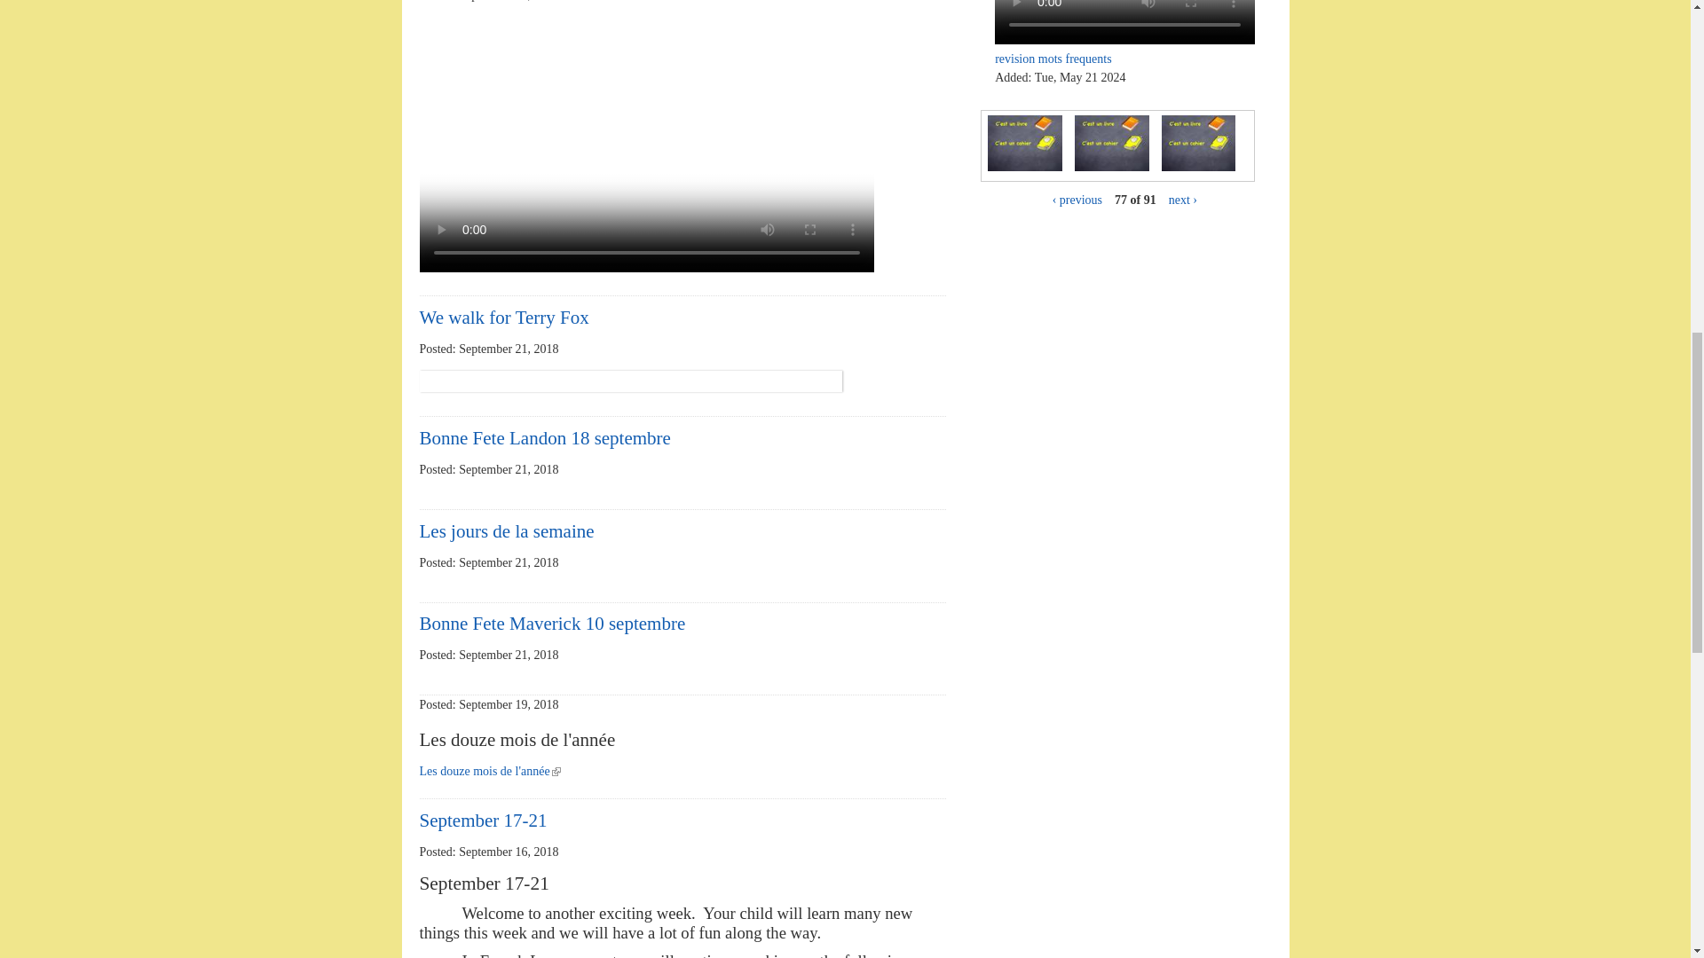 This screenshot has height=958, width=1704. Describe the element at coordinates (503, 318) in the screenshot. I see `We walk for Terry Fox` at that location.